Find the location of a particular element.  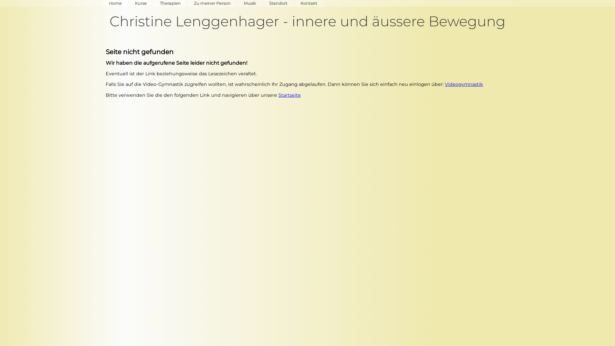

Videogymnastik is located at coordinates (464, 84).